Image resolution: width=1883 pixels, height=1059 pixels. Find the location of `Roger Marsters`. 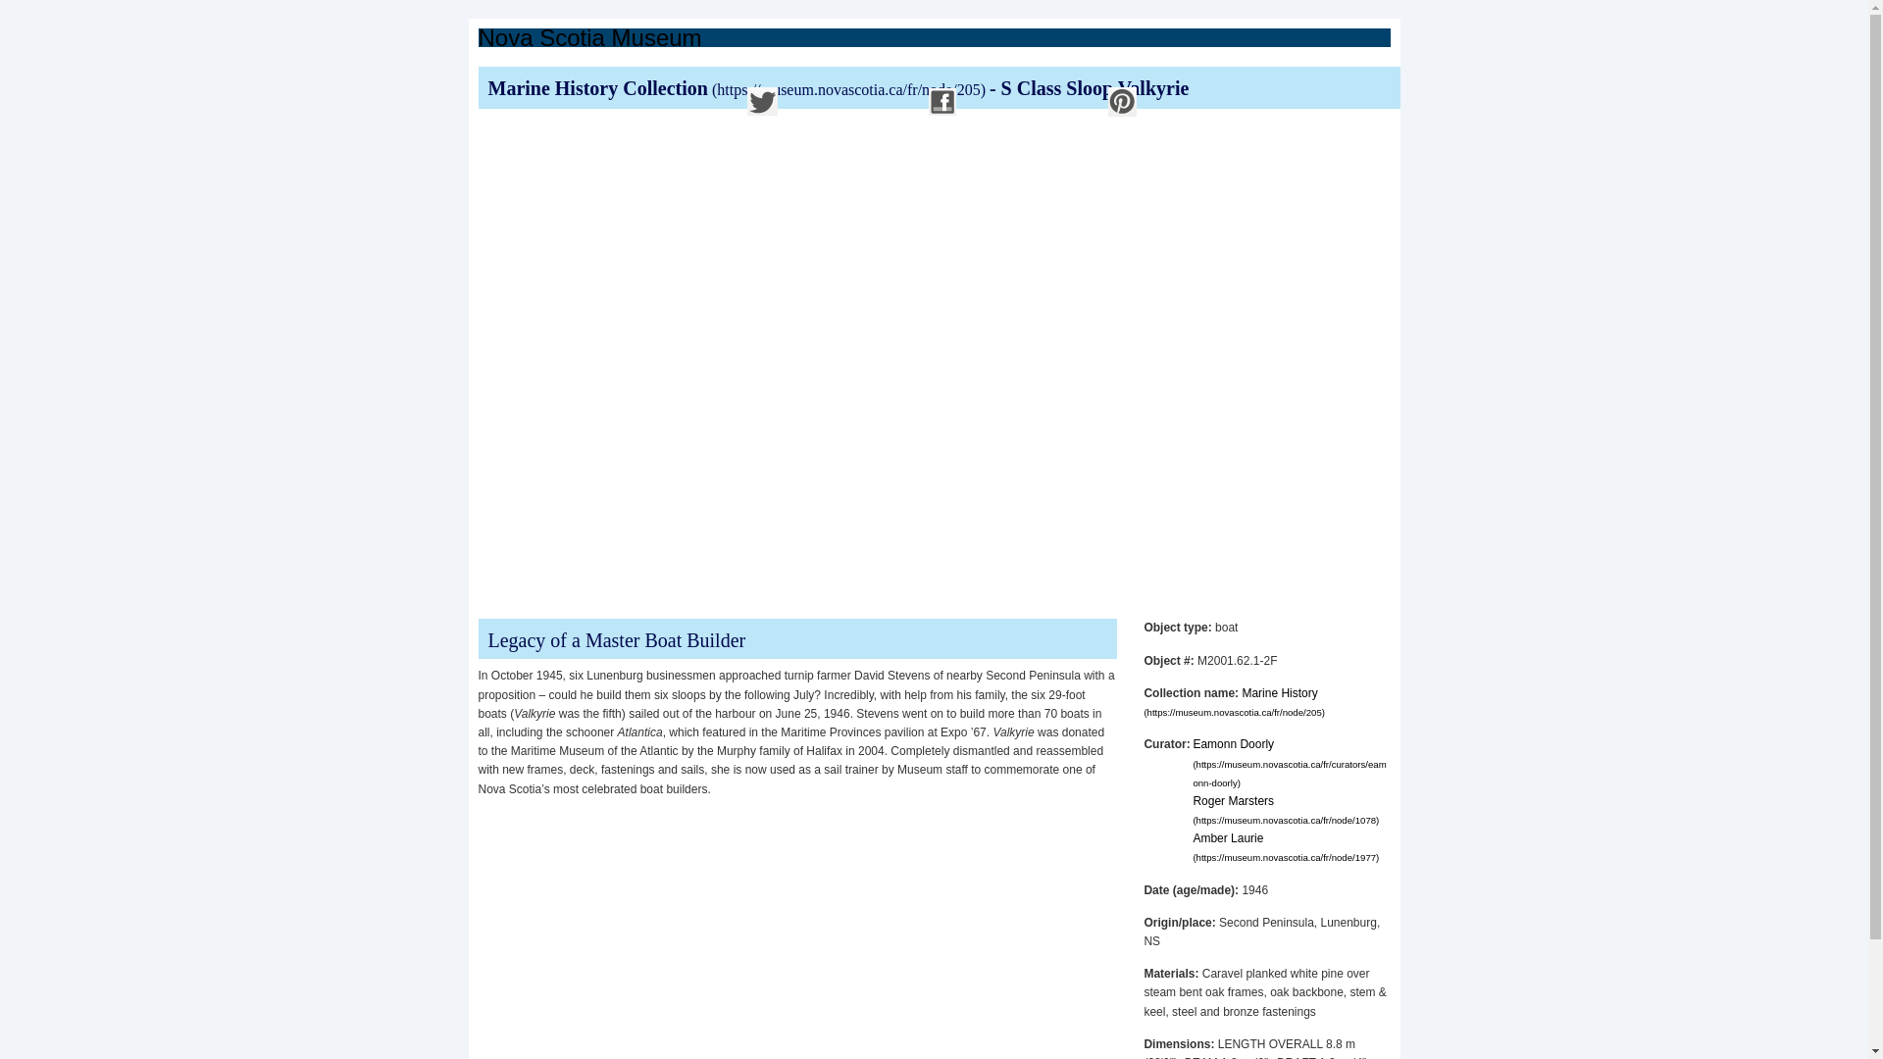

Roger Marsters is located at coordinates (1285, 810).